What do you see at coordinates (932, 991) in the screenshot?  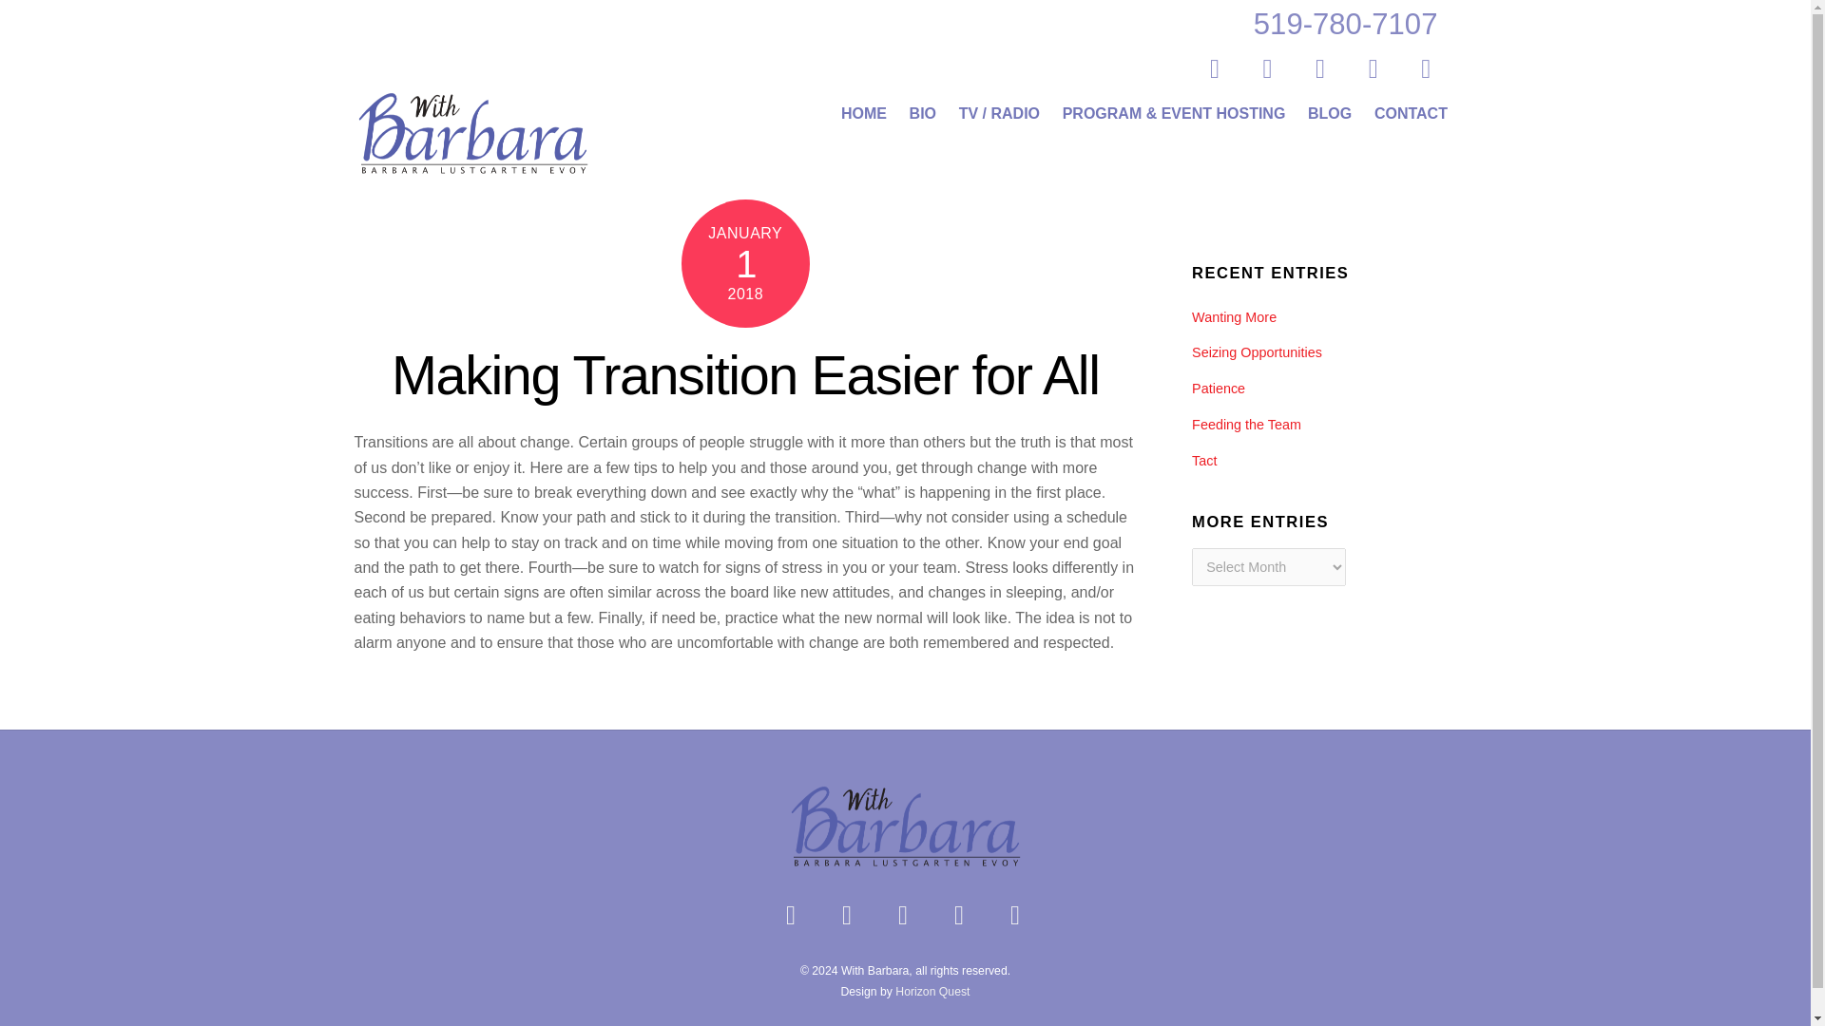 I see `Horizon Quest` at bounding box center [932, 991].